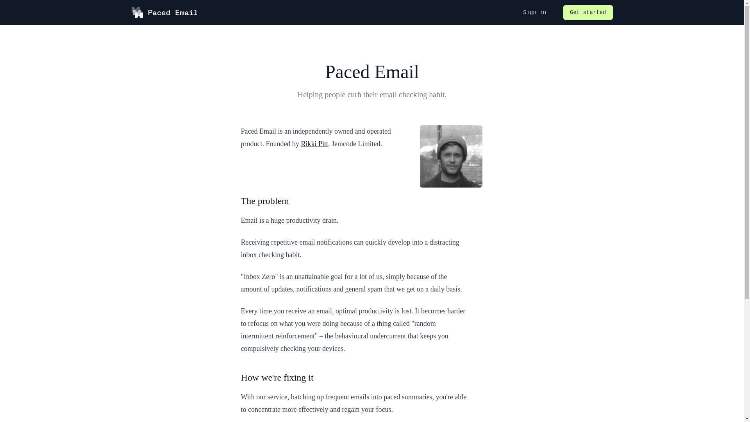  Describe the element at coordinates (587, 12) in the screenshot. I see `Get started` at that location.